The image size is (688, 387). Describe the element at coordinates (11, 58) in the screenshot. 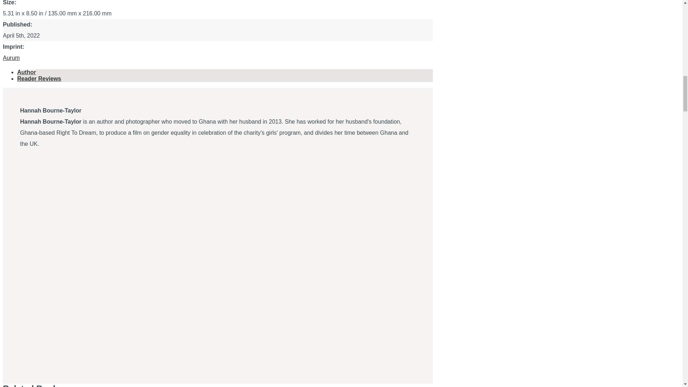

I see `Reader Reviews` at that location.